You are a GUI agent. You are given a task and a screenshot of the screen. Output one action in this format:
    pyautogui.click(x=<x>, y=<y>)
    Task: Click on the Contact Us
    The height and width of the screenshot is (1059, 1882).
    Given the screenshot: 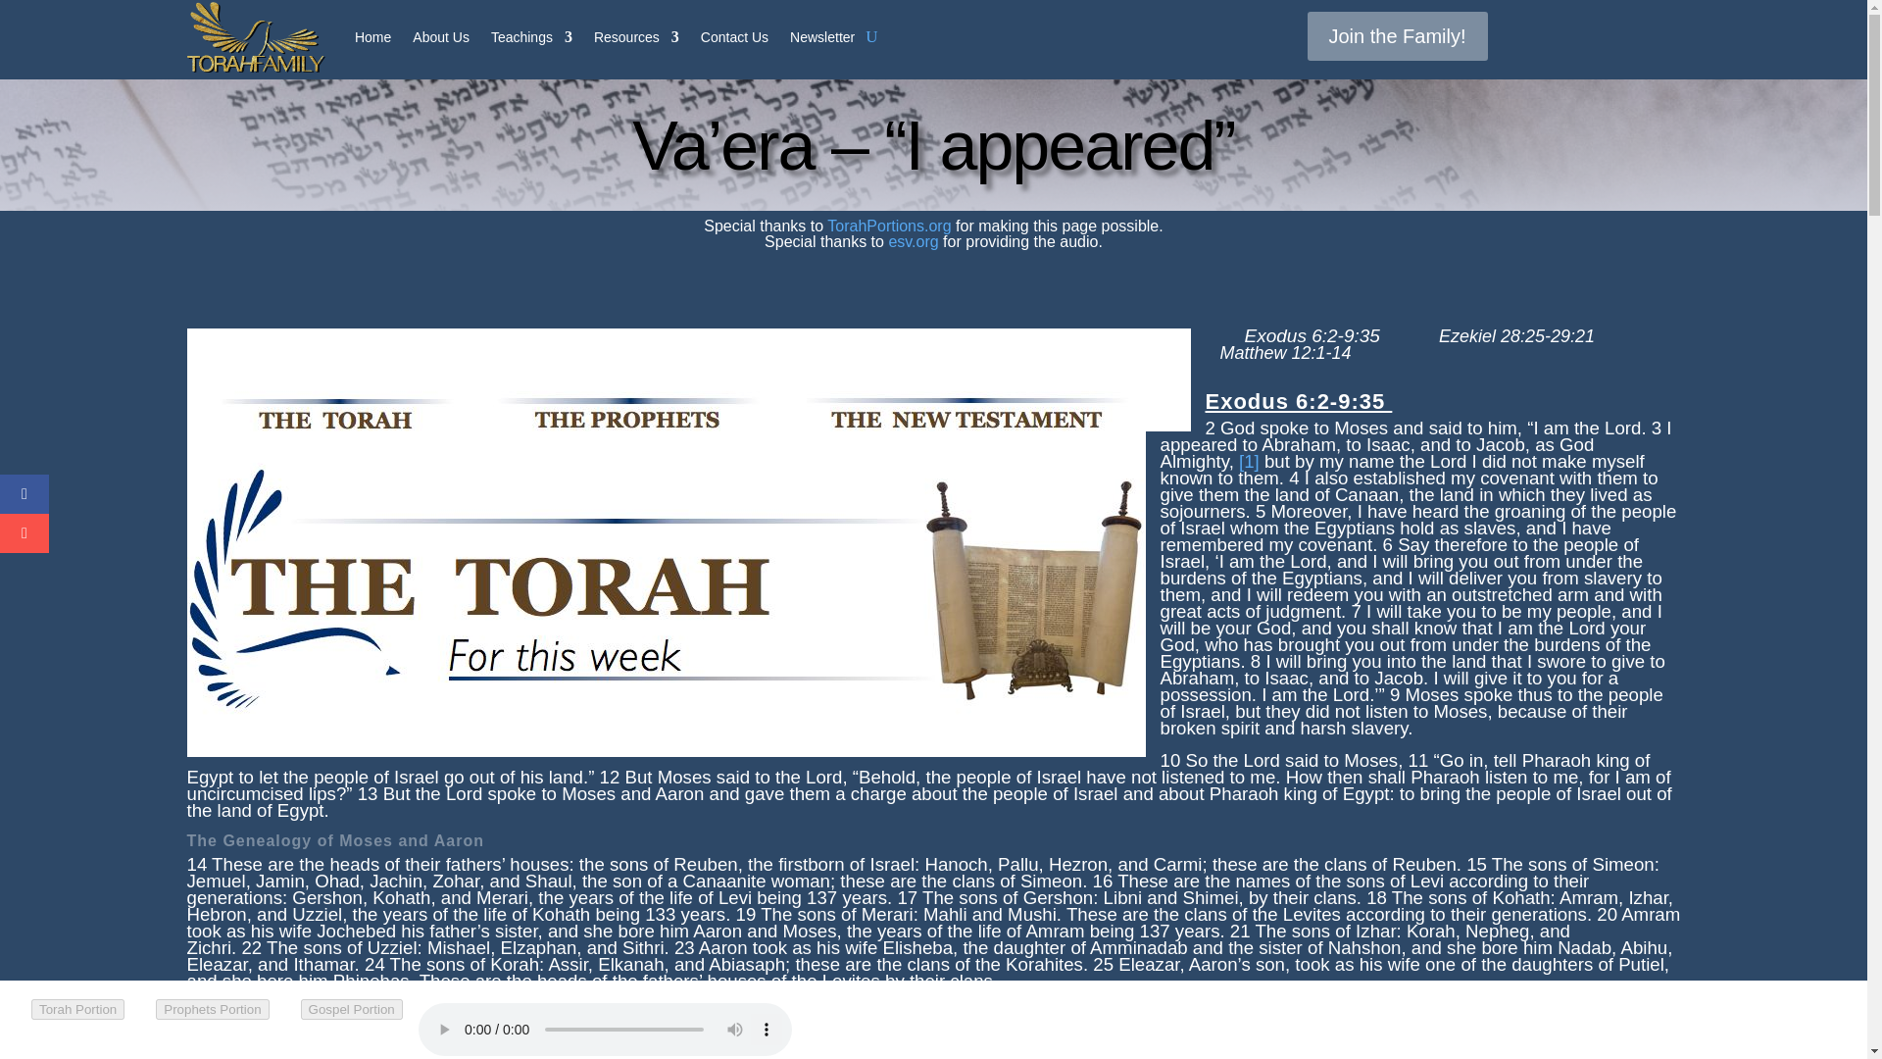 What is the action you would take?
    pyautogui.click(x=733, y=37)
    